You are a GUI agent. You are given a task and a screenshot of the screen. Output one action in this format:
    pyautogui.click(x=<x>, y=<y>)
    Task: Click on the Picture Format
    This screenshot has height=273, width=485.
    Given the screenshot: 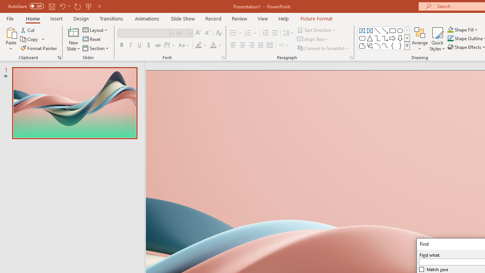 What is the action you would take?
    pyautogui.click(x=316, y=18)
    